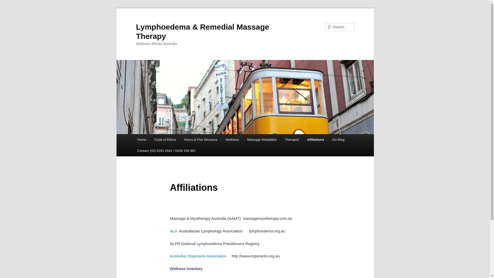 The height and width of the screenshot is (278, 494). What do you see at coordinates (8, 3) in the screenshot?
I see `Search` at bounding box center [8, 3].